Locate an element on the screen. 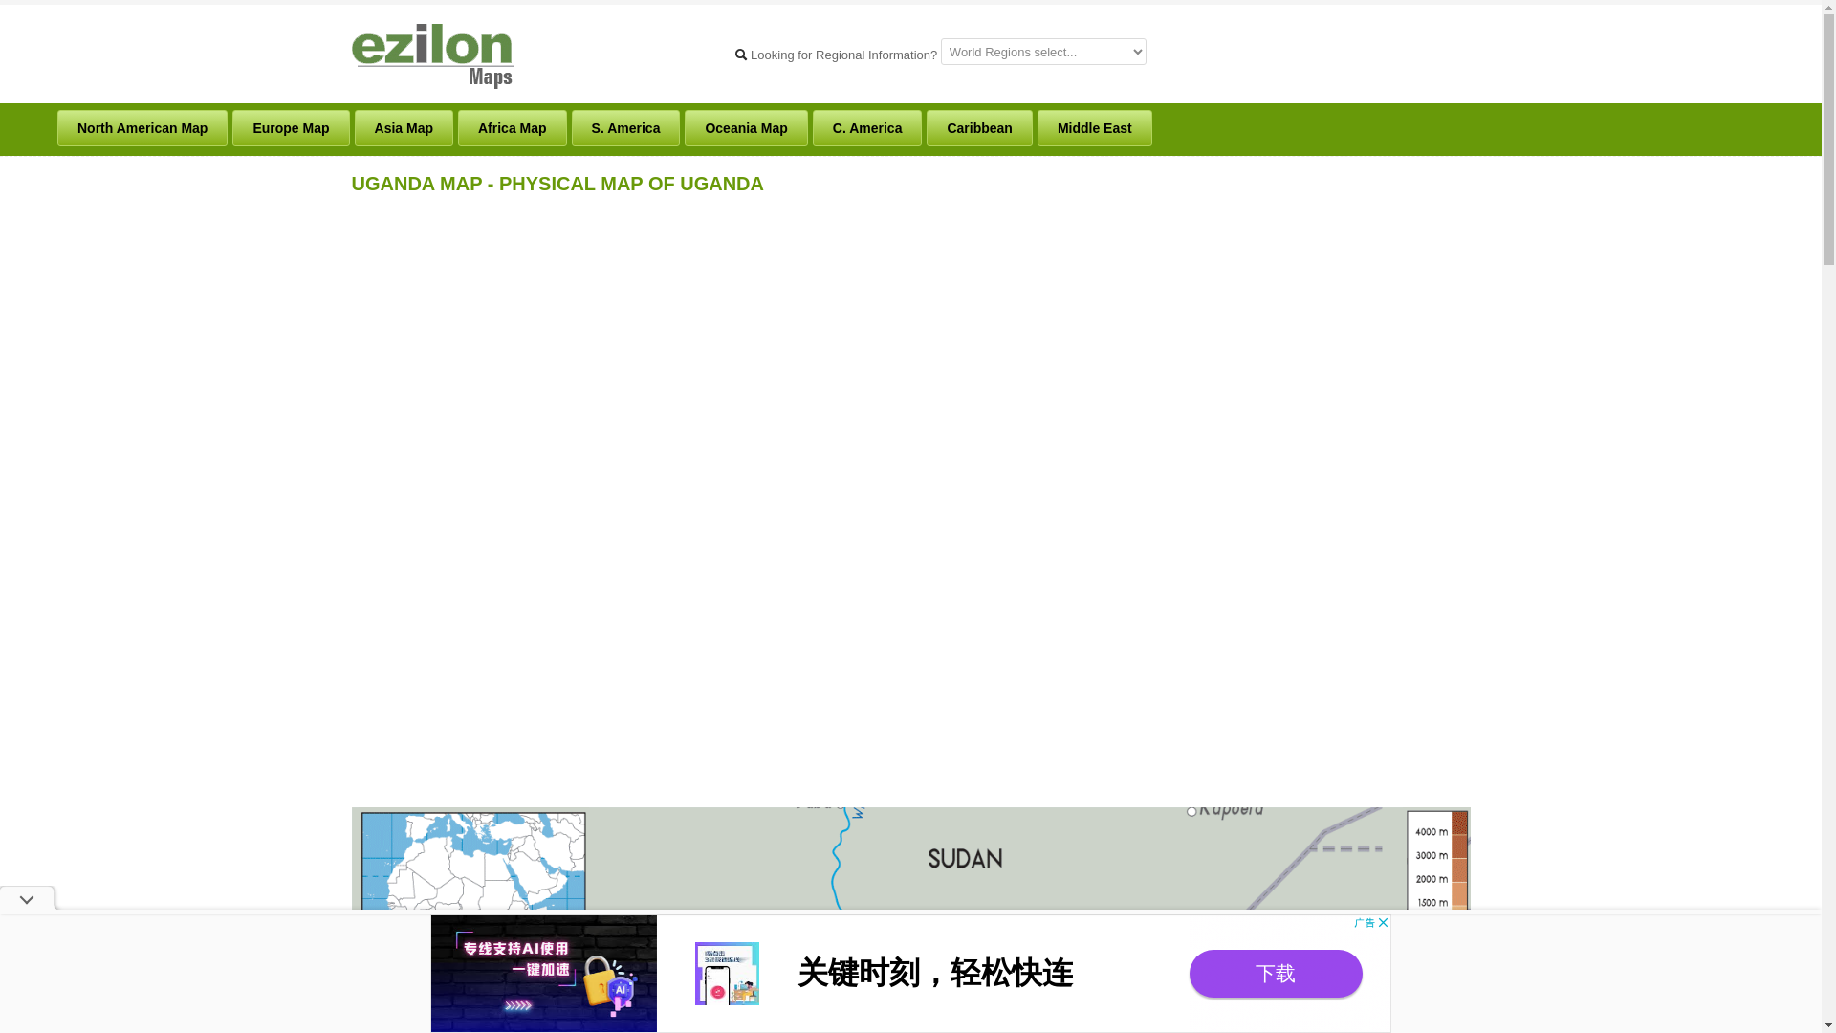 The height and width of the screenshot is (1033, 1836). Europe Map is located at coordinates (291, 128).